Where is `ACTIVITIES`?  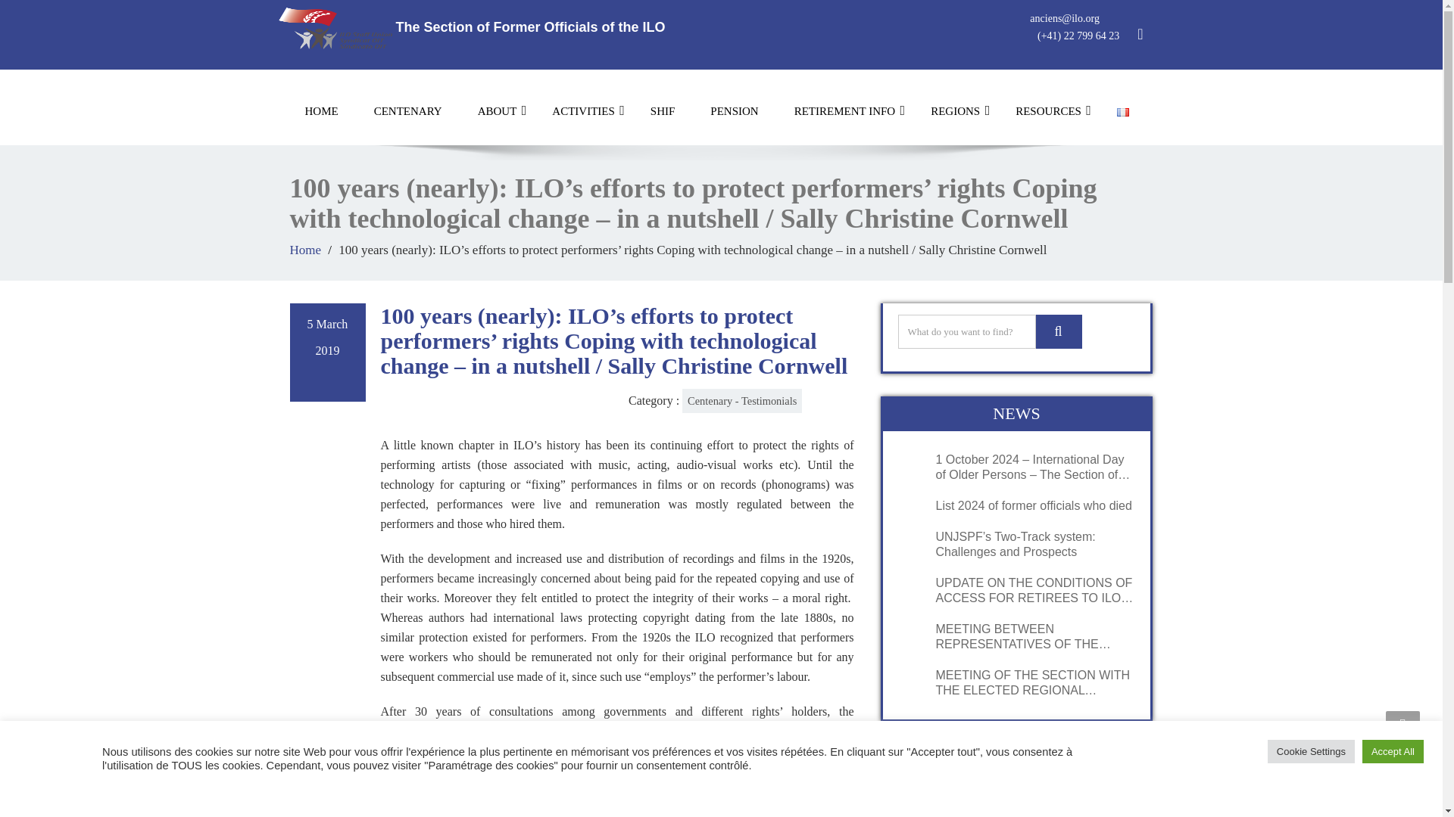 ACTIVITIES is located at coordinates (583, 111).